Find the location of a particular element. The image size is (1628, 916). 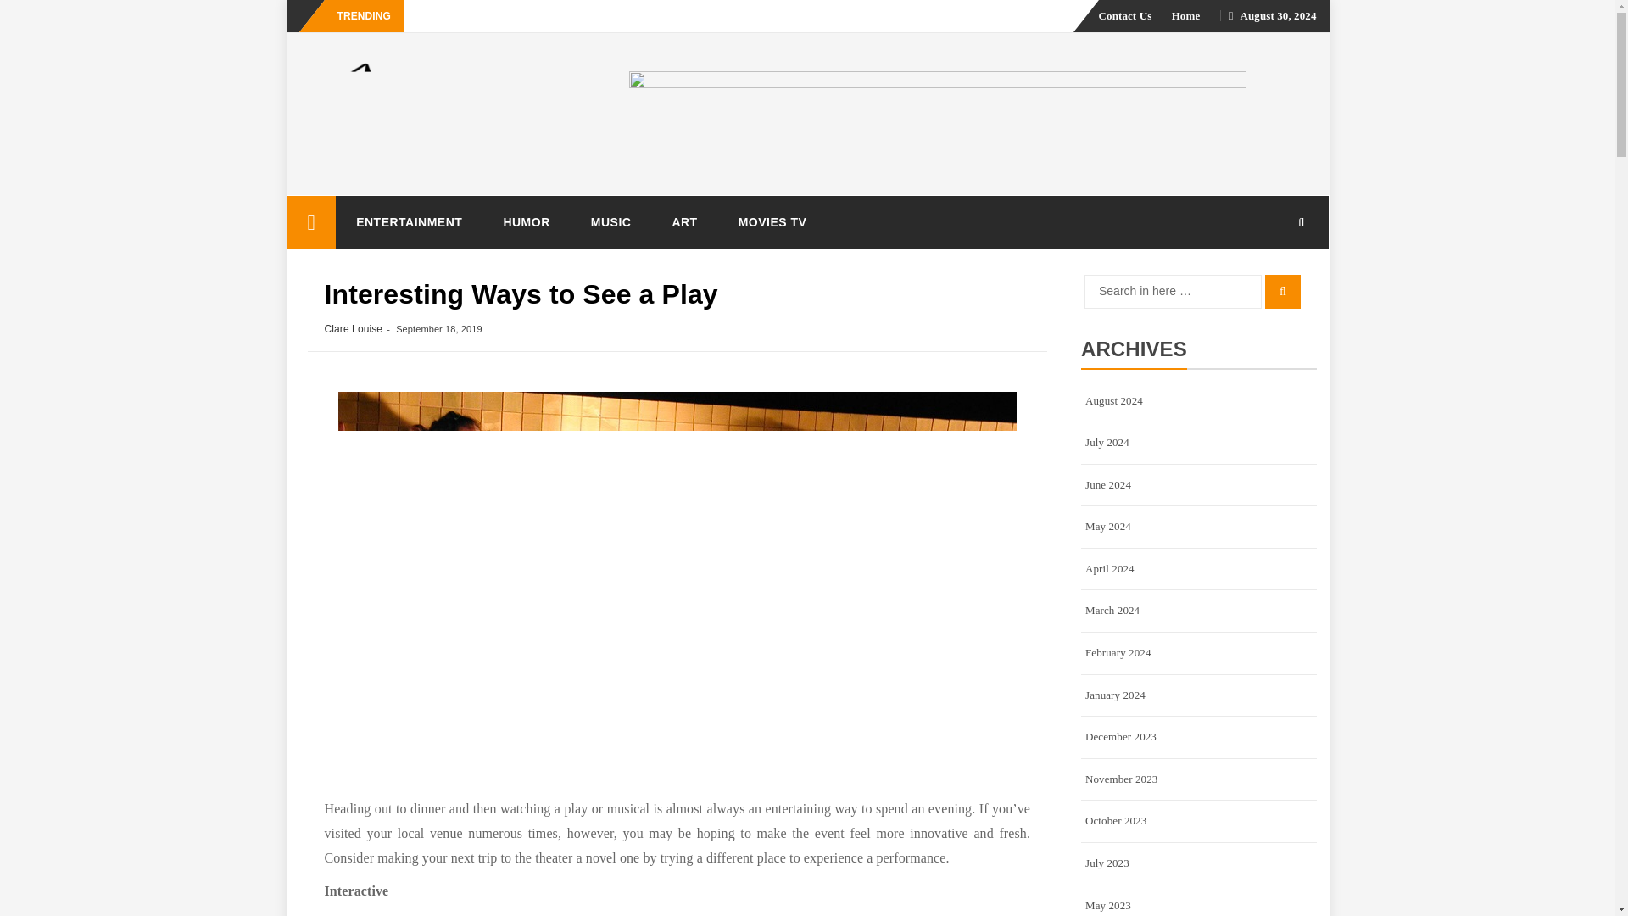

smc-entertainment.com is located at coordinates (310, 222).